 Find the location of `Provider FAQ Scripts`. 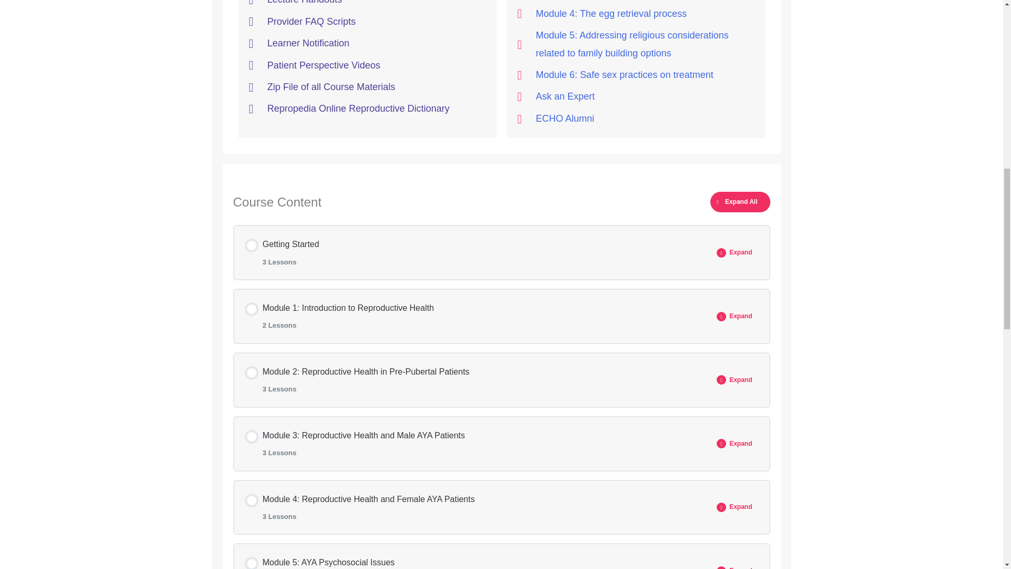

Provider FAQ Scripts is located at coordinates (366, 22).